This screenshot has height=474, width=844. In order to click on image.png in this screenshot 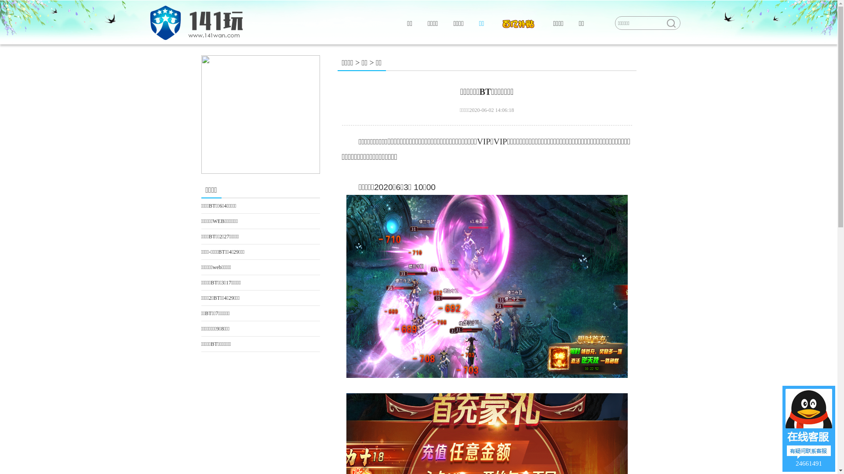, I will do `click(487, 286)`.